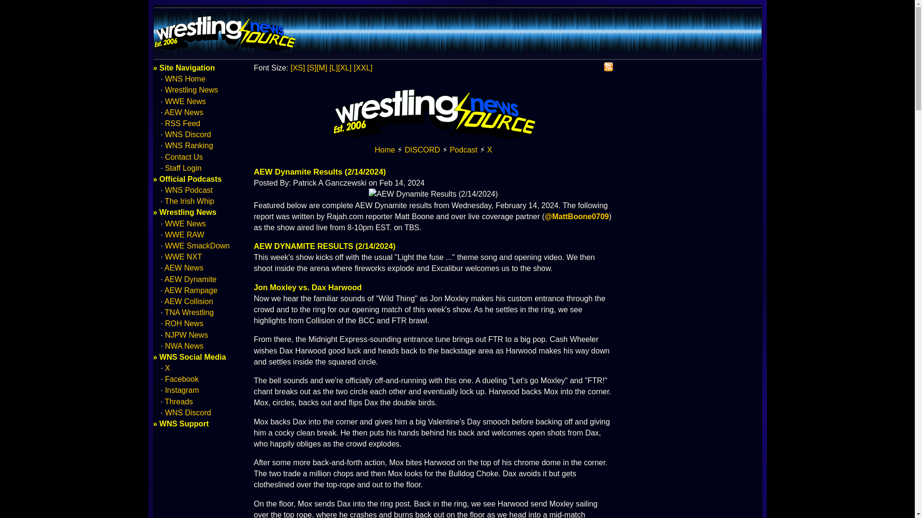 This screenshot has width=922, height=518. Describe the element at coordinates (182, 168) in the screenshot. I see `Staff Login` at that location.